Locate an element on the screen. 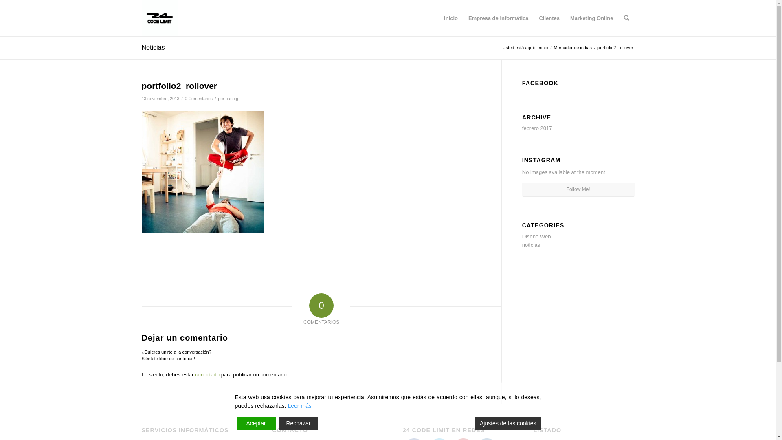 This screenshot has width=782, height=440. Mercader de indias is located at coordinates (573, 48).